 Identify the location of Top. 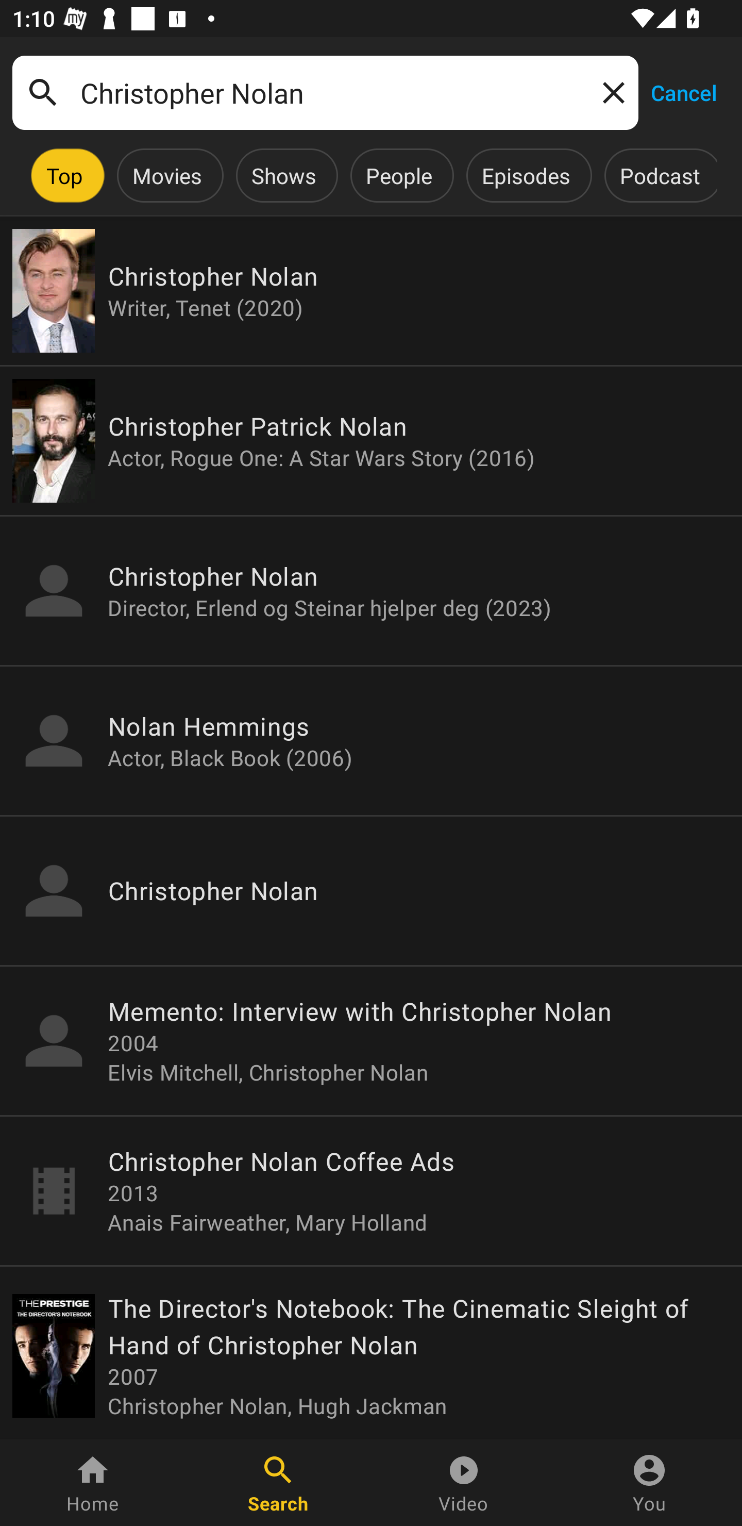
(64, 175).